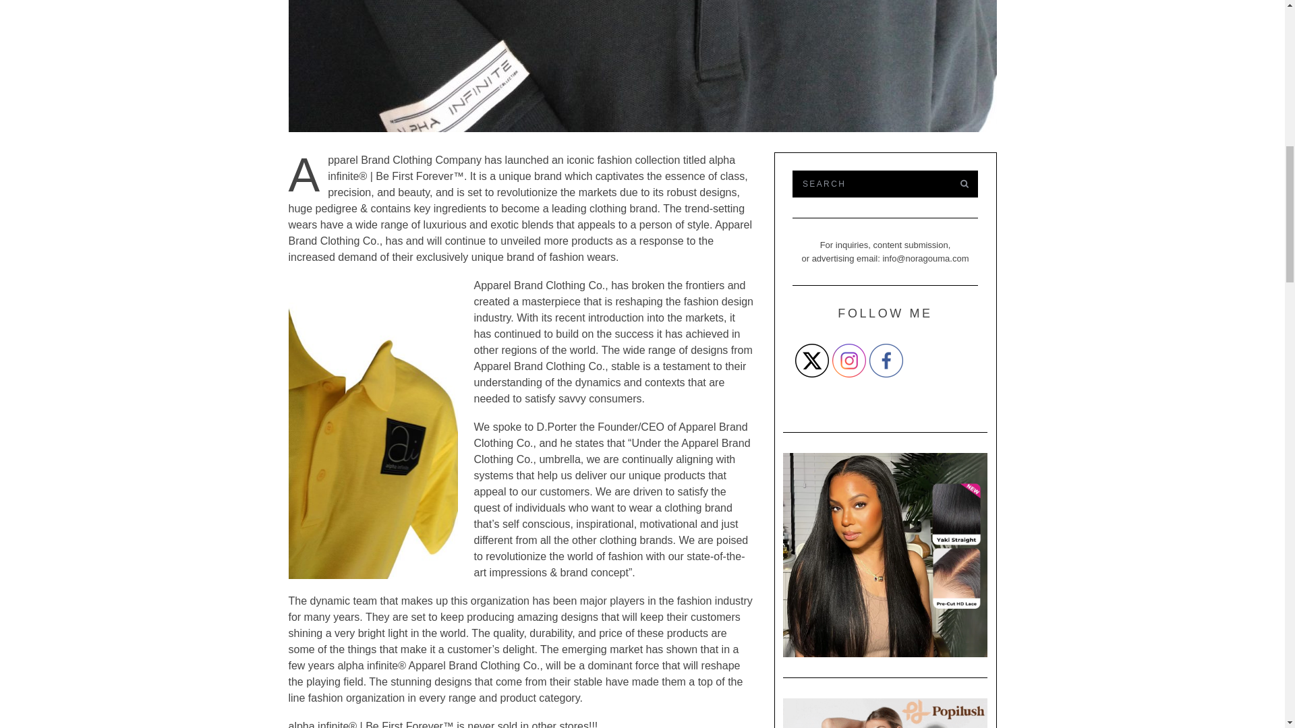  Describe the element at coordinates (869, 183) in the screenshot. I see `Search` at that location.